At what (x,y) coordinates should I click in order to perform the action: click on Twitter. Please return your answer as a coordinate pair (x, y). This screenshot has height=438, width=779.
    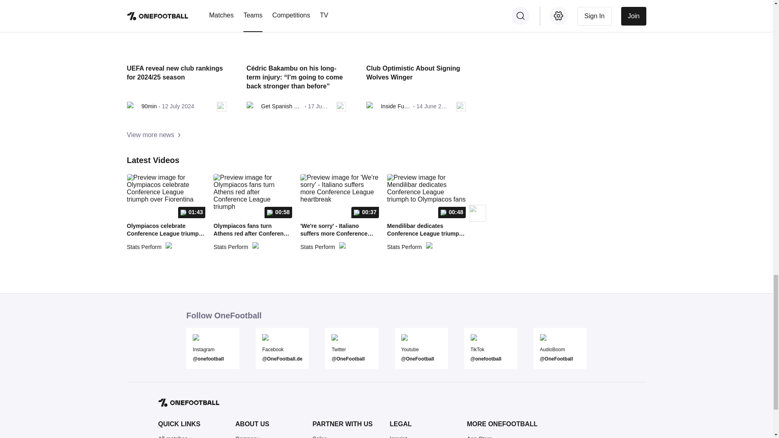
    Looking at the image, I should click on (351, 350).